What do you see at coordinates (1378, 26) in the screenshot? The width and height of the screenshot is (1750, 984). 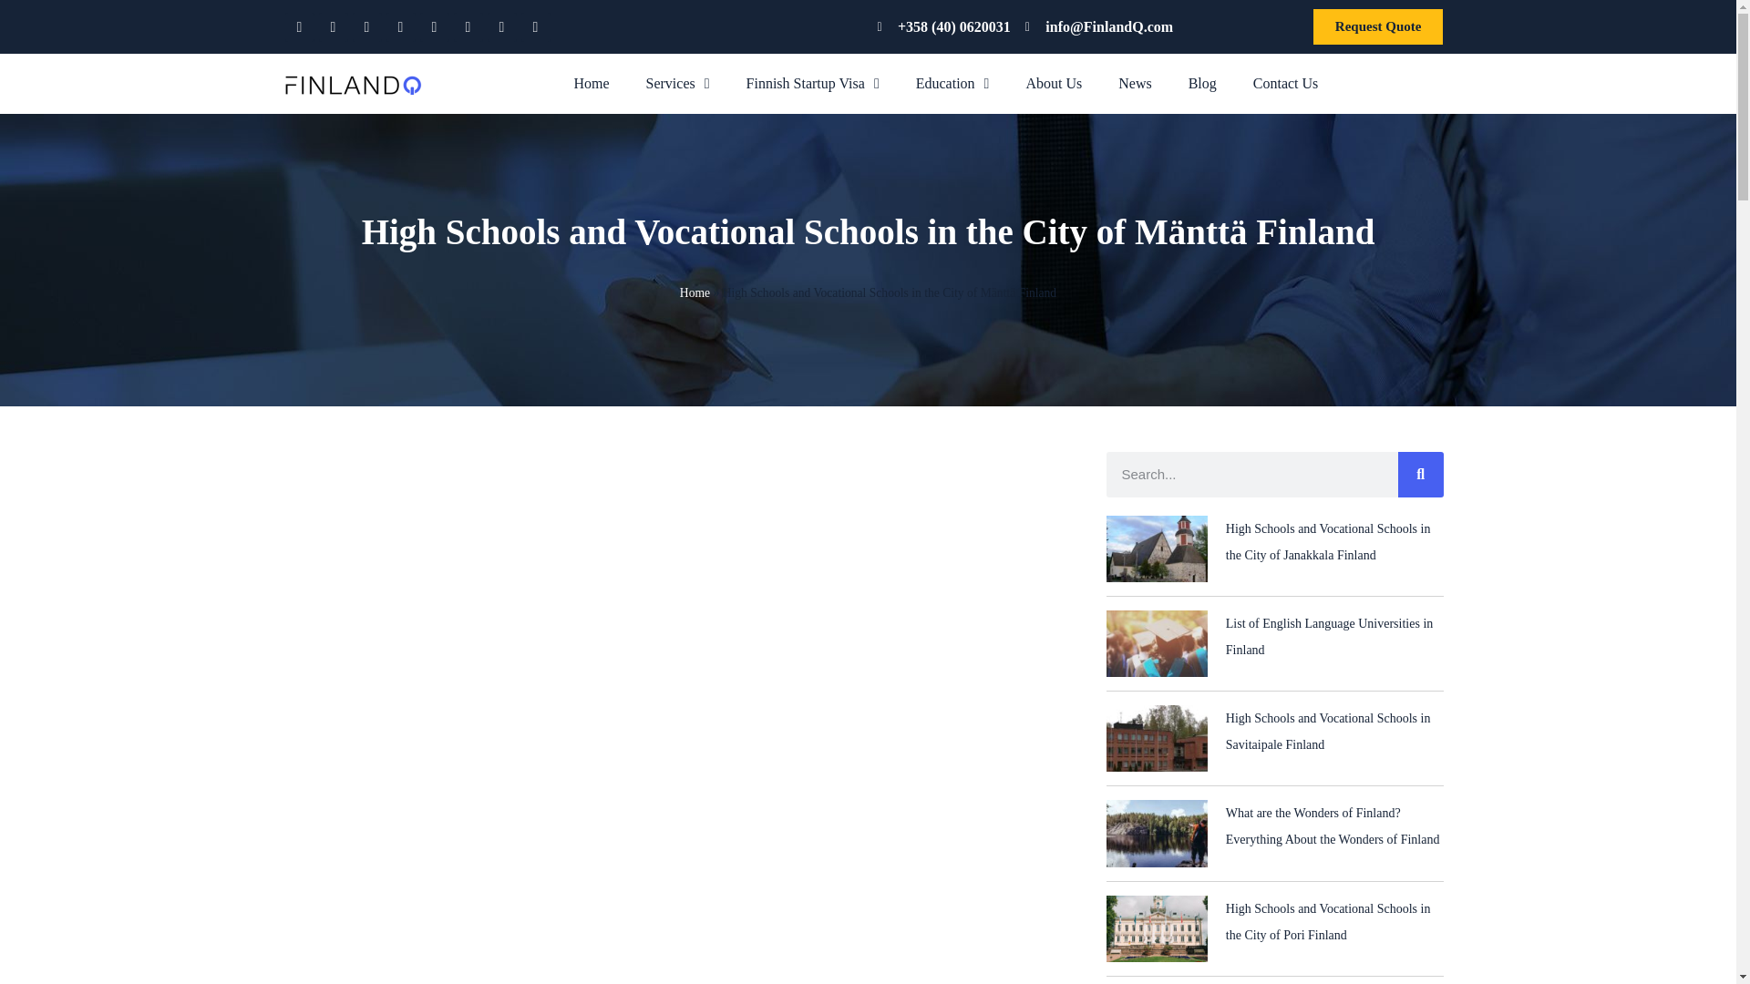 I see `Request Quote` at bounding box center [1378, 26].